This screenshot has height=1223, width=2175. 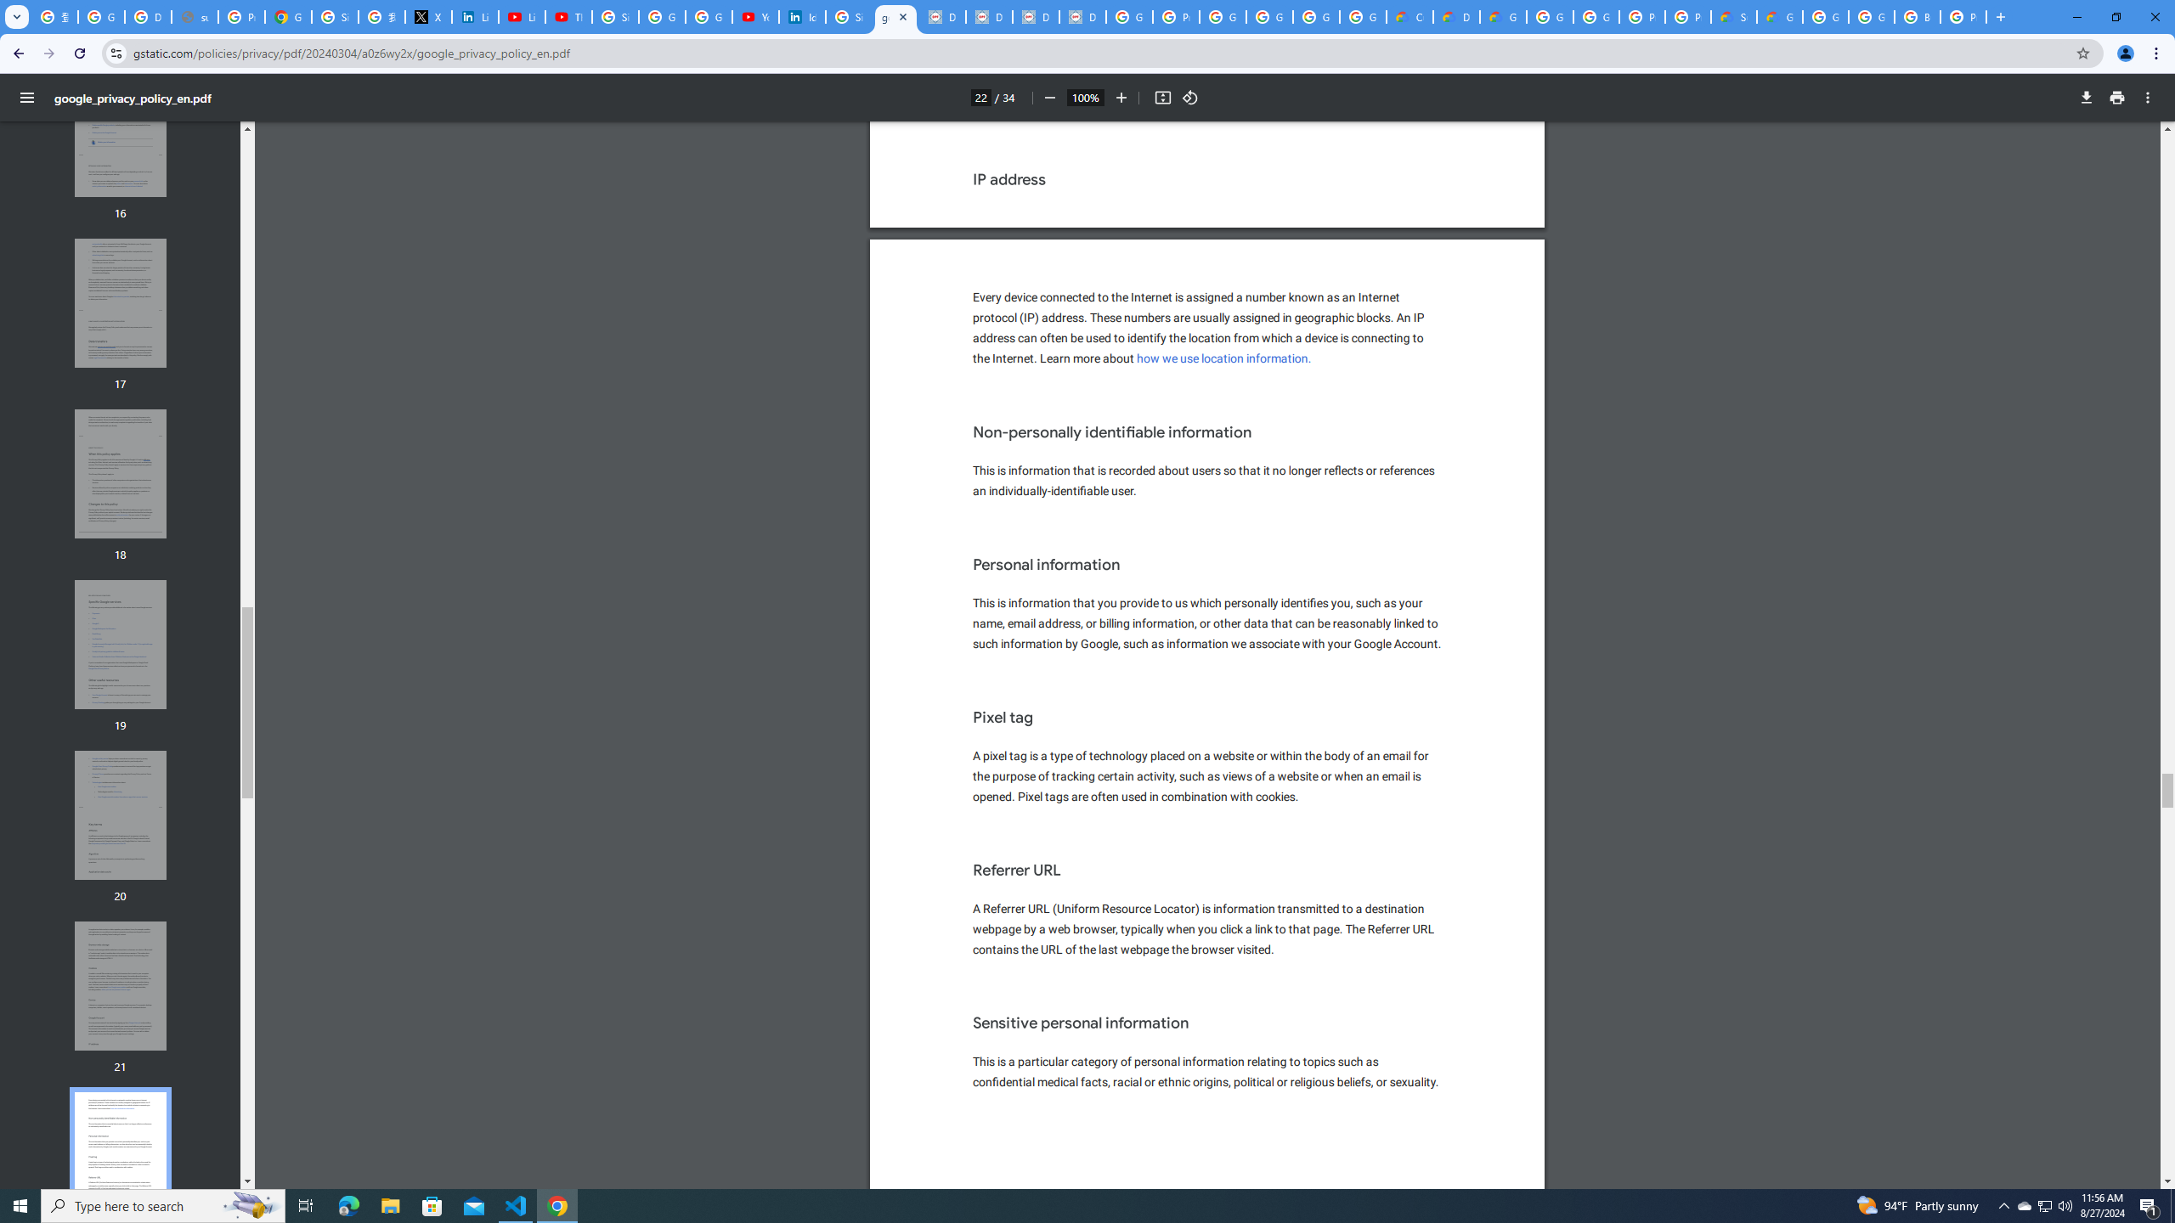 What do you see at coordinates (1733, 17) in the screenshot?
I see `Support Hub | Google Cloud` at bounding box center [1733, 17].